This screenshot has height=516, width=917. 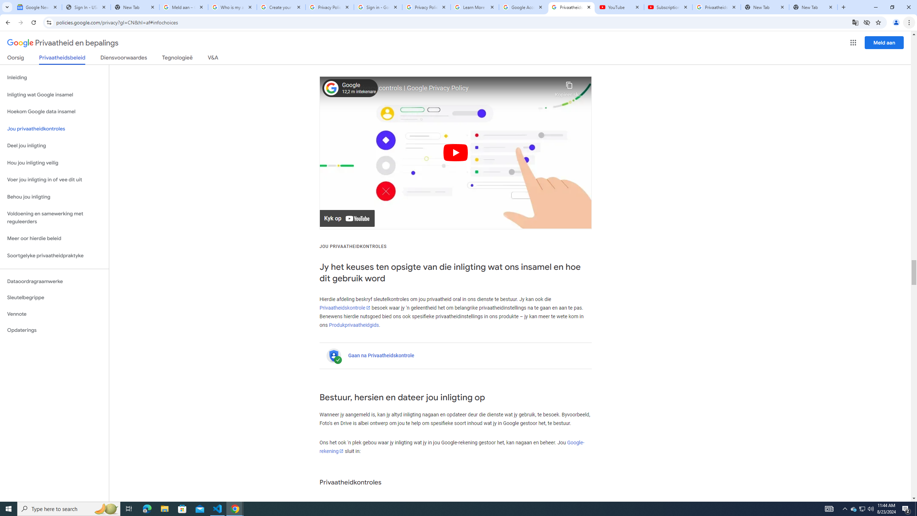 What do you see at coordinates (620, 7) in the screenshot?
I see `YouTube` at bounding box center [620, 7].